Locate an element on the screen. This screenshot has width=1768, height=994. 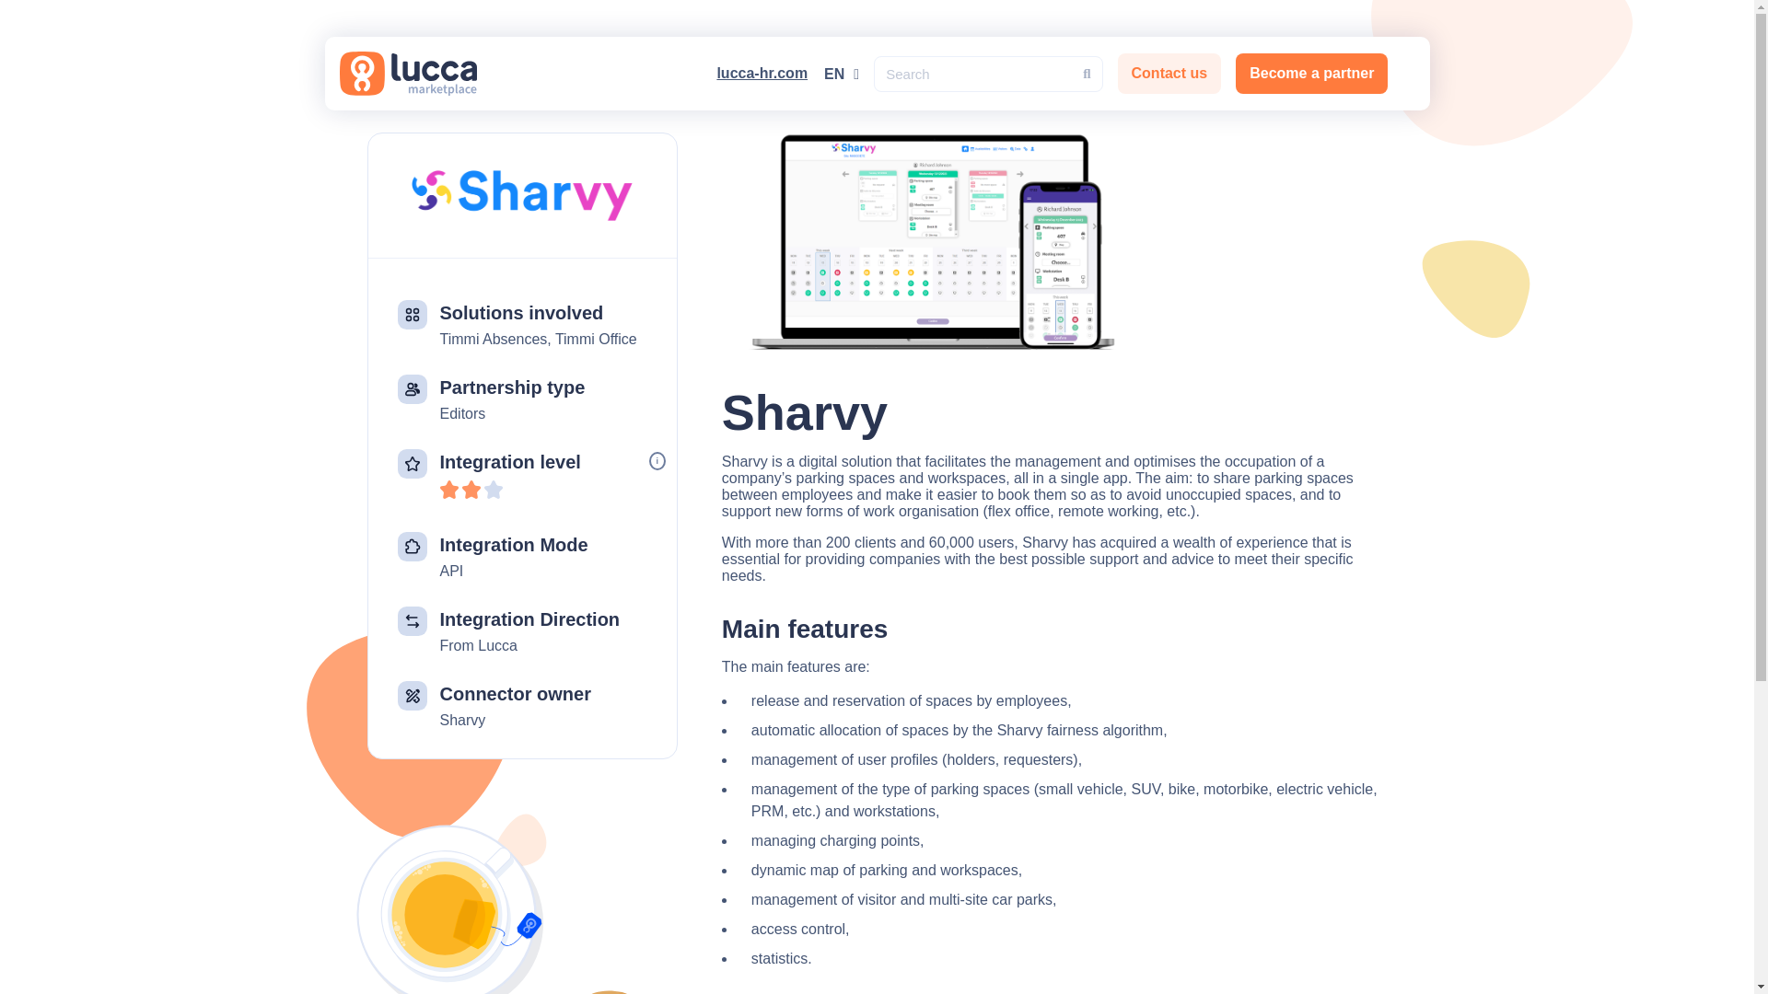
logo-marketplace is located at coordinates (408, 74).